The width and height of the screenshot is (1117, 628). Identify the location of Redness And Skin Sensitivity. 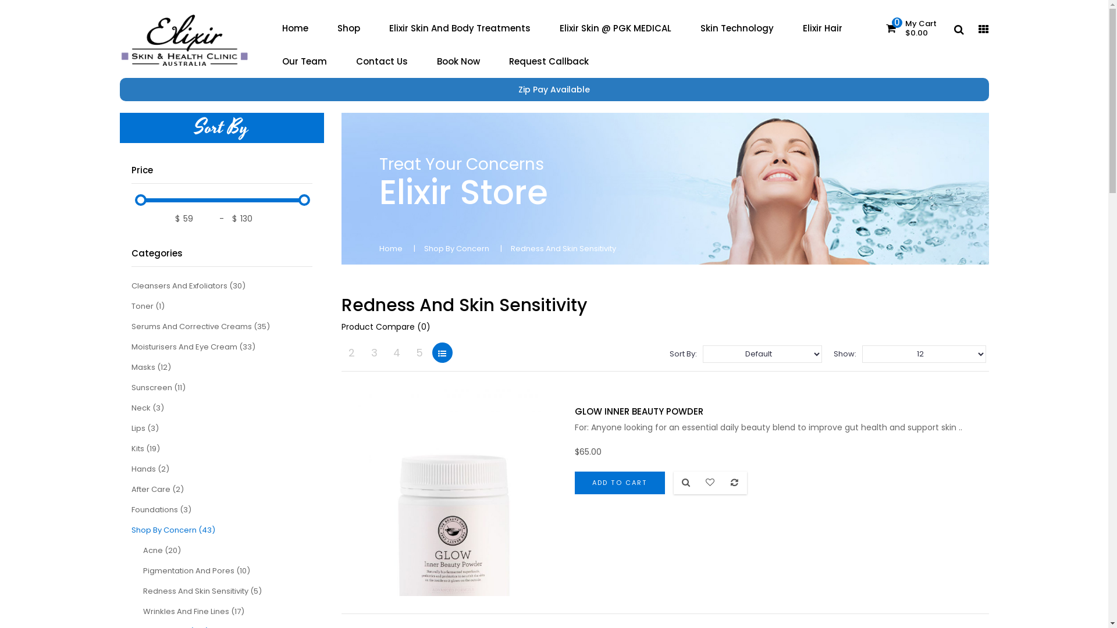
(563, 249).